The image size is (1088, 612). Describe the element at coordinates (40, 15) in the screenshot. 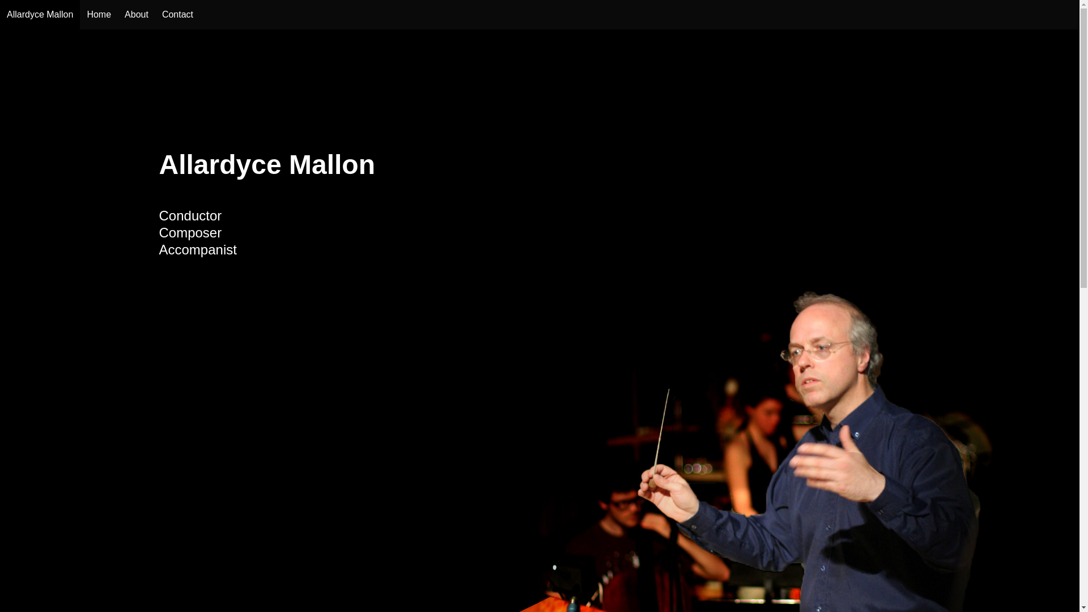

I see `Allardyce Mallon` at that location.